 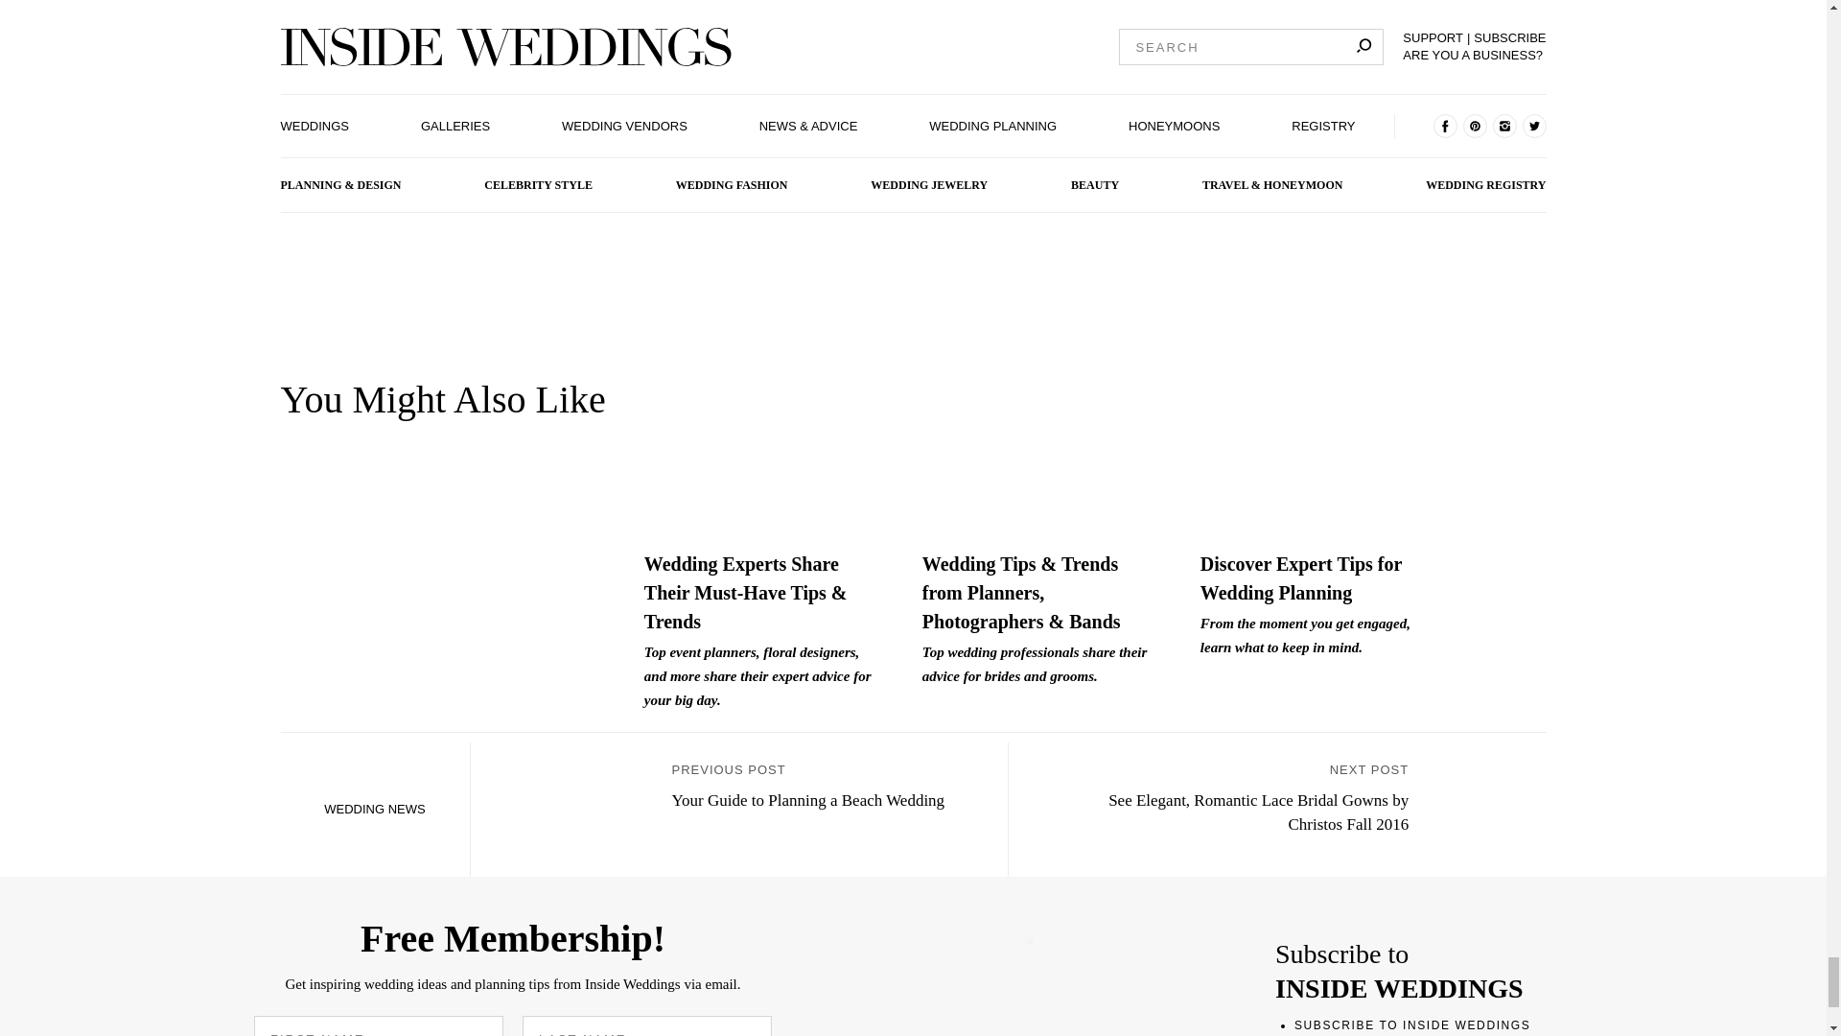 What do you see at coordinates (1041, 458) in the screenshot?
I see `Gorgeous Outdoor Reception Space` at bounding box center [1041, 458].